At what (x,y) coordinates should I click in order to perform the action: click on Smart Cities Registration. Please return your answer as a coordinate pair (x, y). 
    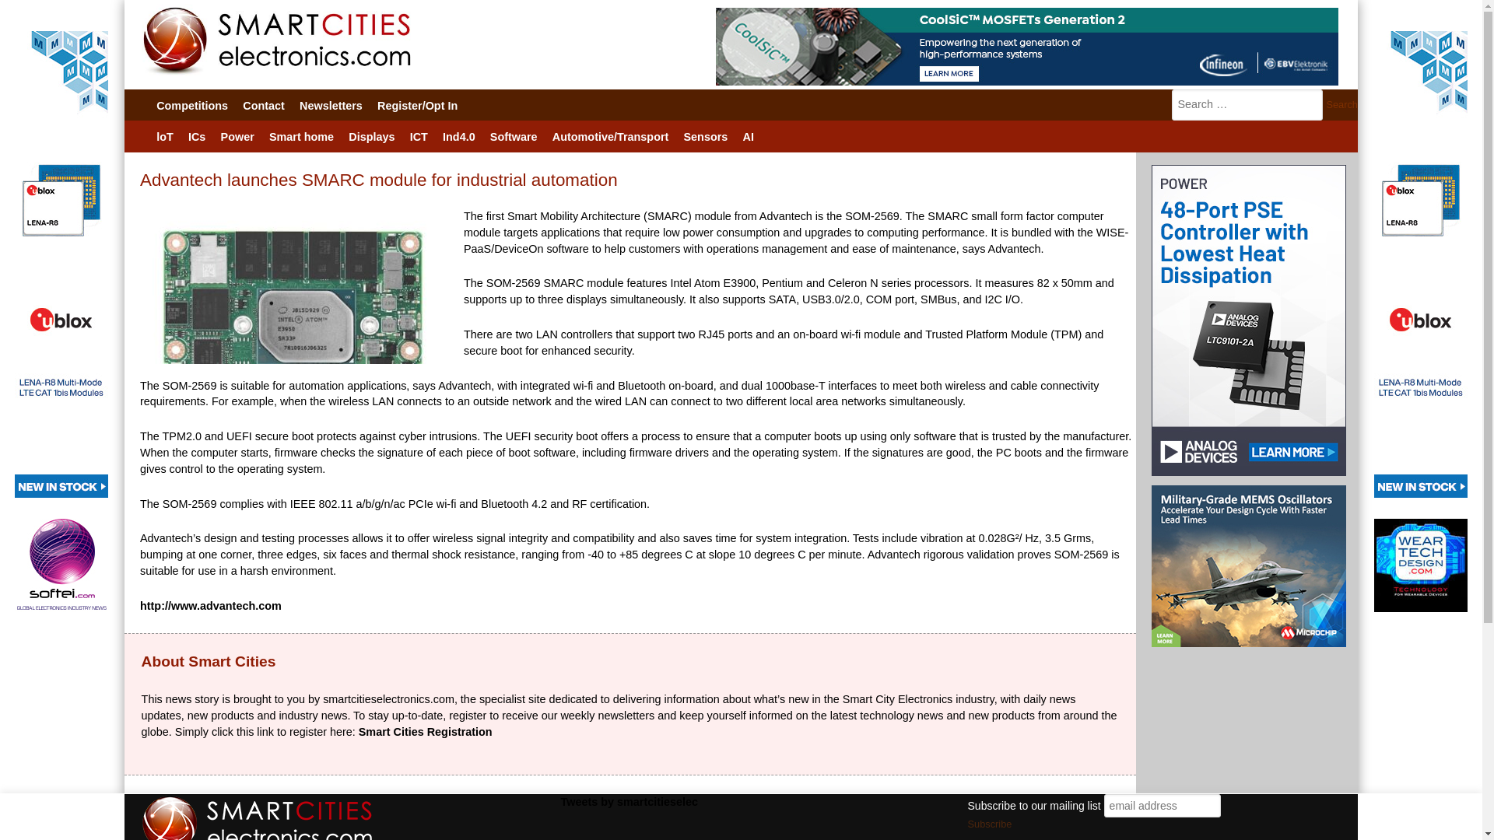
    Looking at the image, I should click on (425, 732).